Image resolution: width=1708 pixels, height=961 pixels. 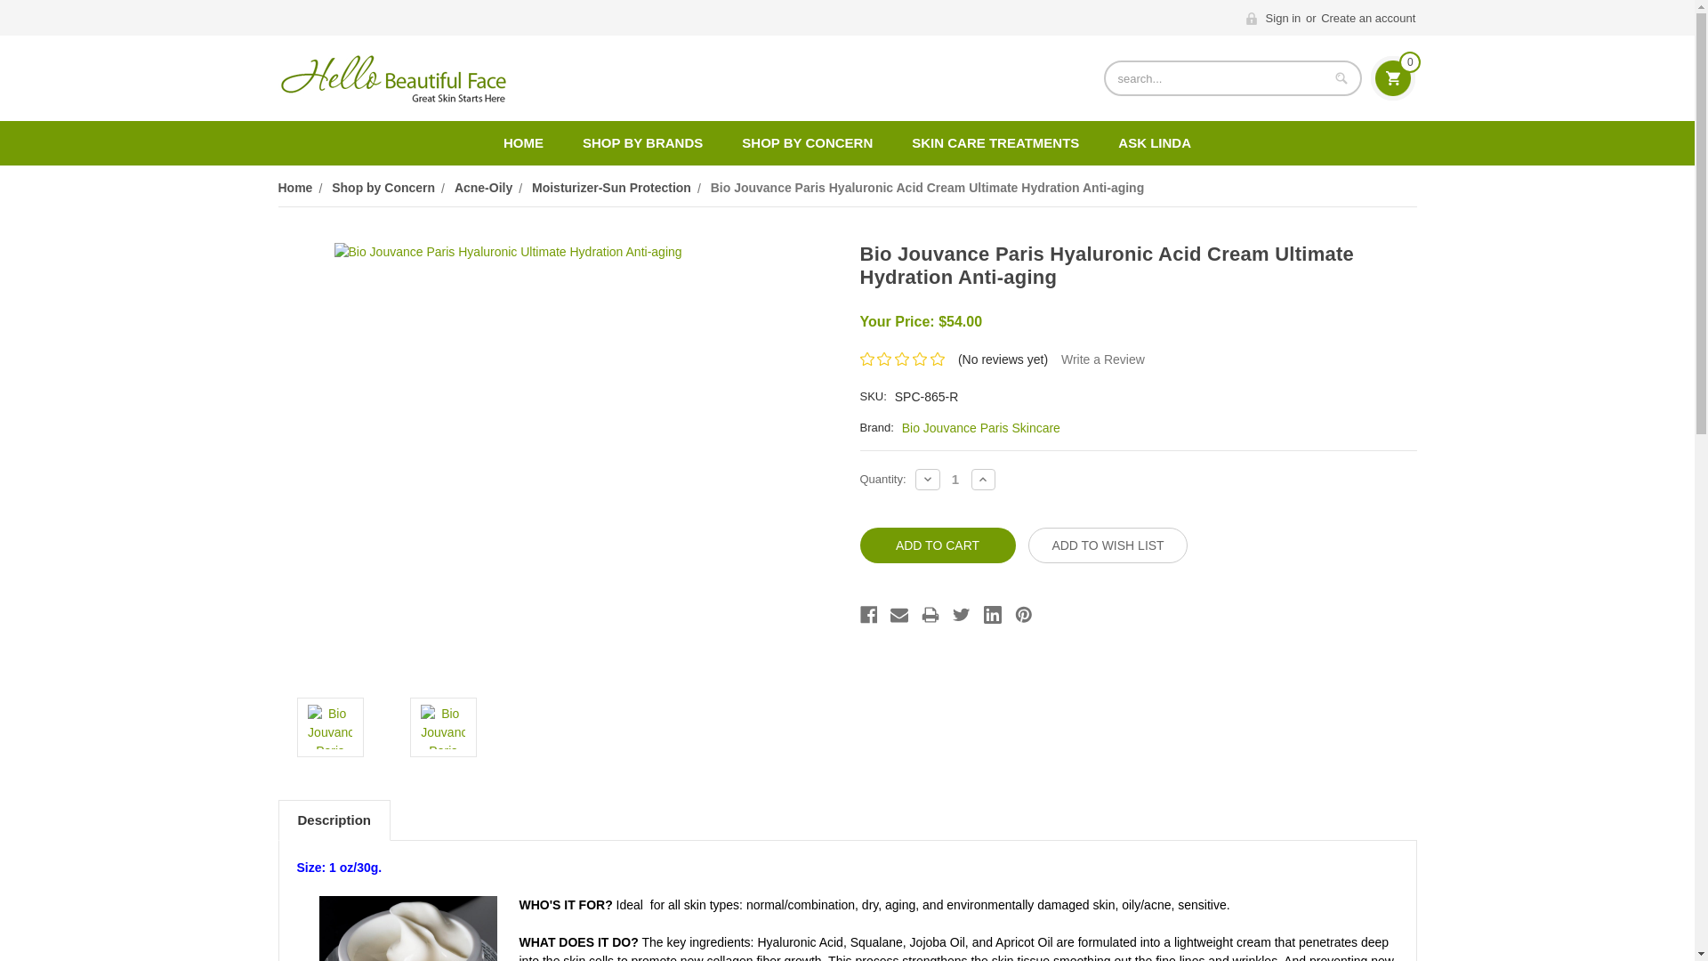 I want to click on Sign in, so click(x=1274, y=18).